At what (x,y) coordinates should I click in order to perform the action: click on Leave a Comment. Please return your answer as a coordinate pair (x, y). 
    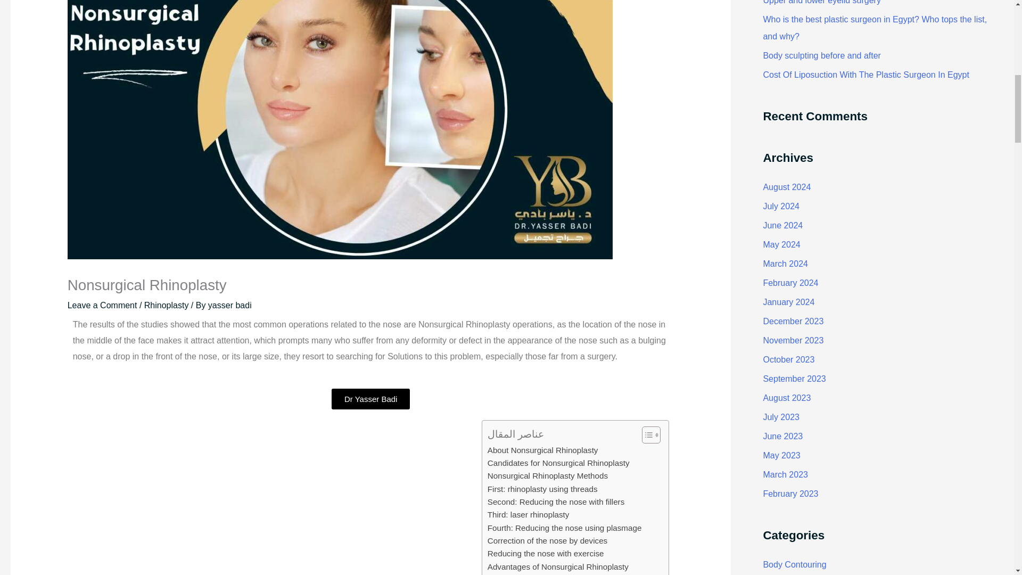
    Looking at the image, I should click on (102, 305).